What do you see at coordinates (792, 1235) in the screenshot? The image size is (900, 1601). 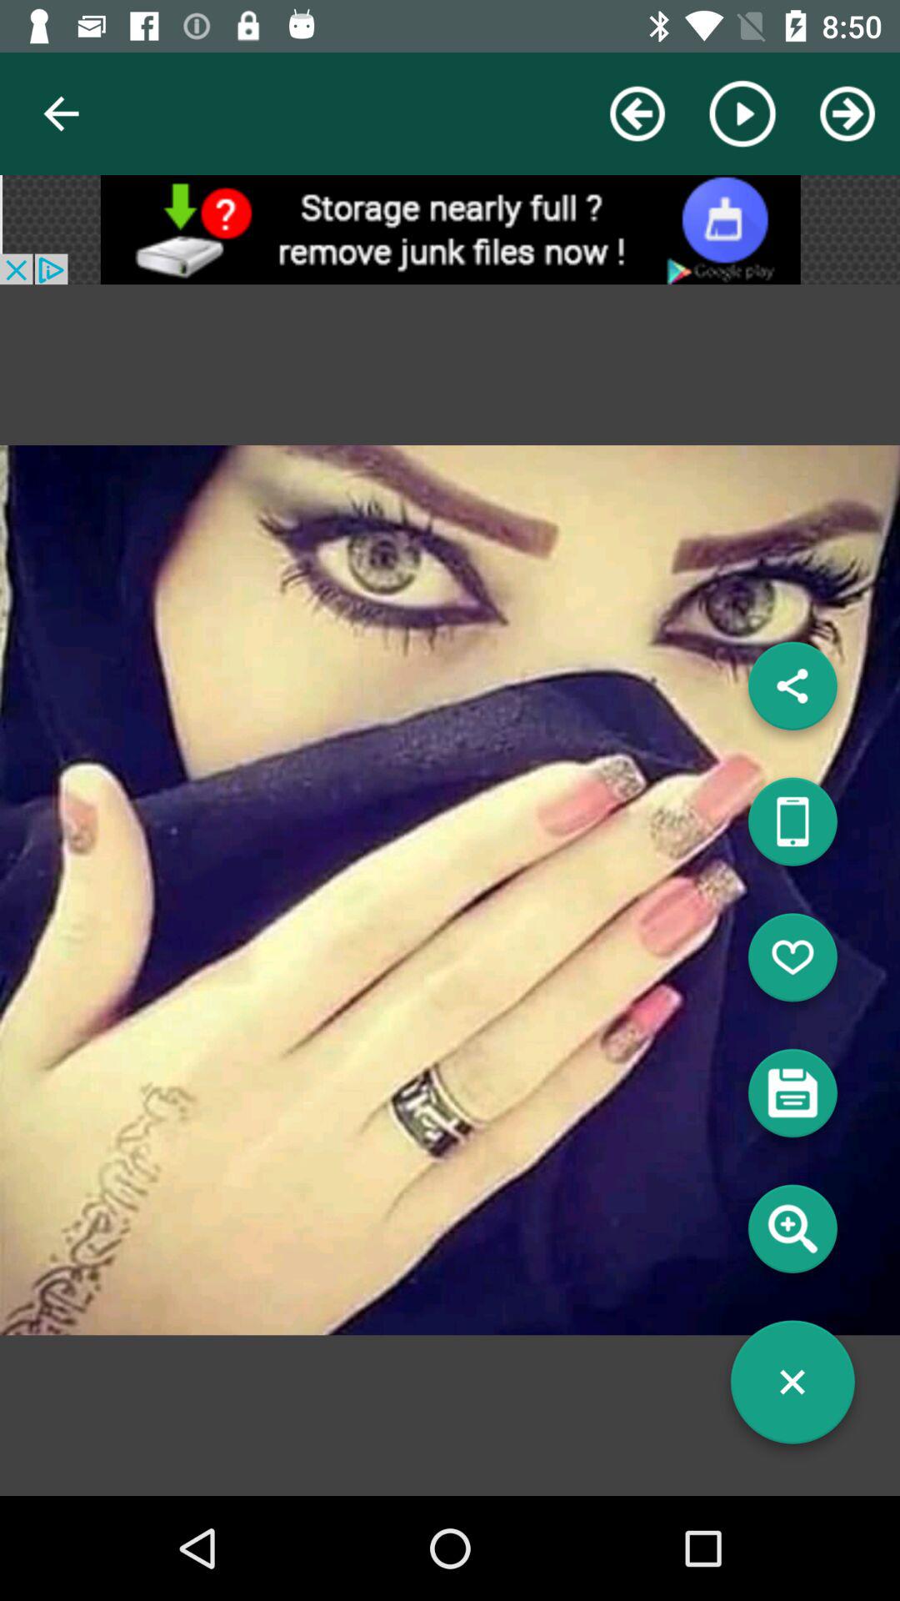 I see `search info` at bounding box center [792, 1235].